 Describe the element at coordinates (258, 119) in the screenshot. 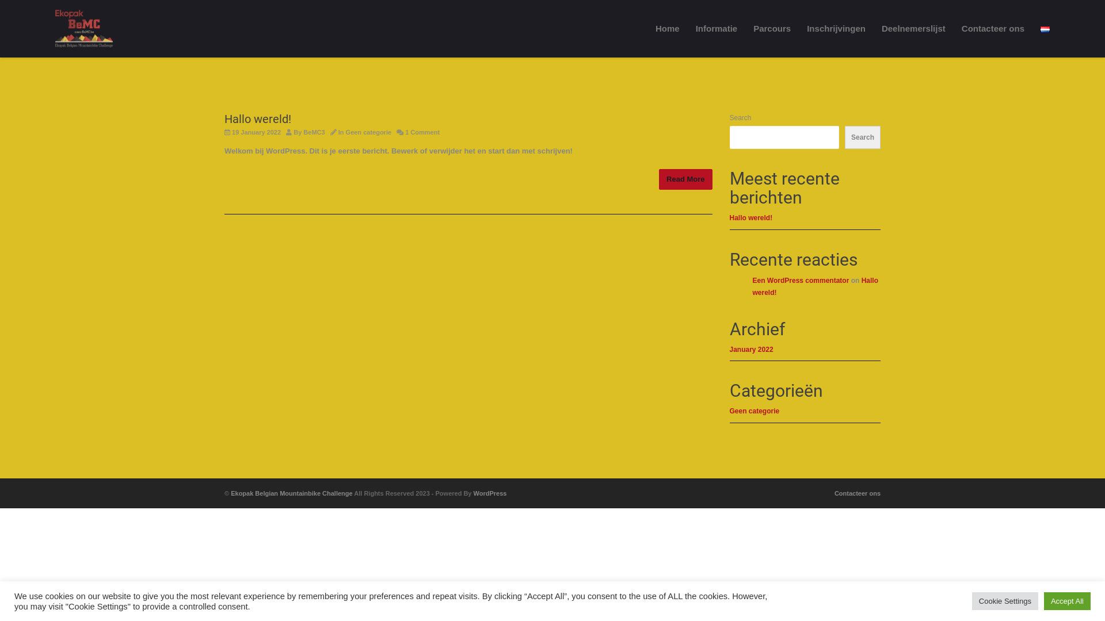

I see `Hallo wereld!` at that location.